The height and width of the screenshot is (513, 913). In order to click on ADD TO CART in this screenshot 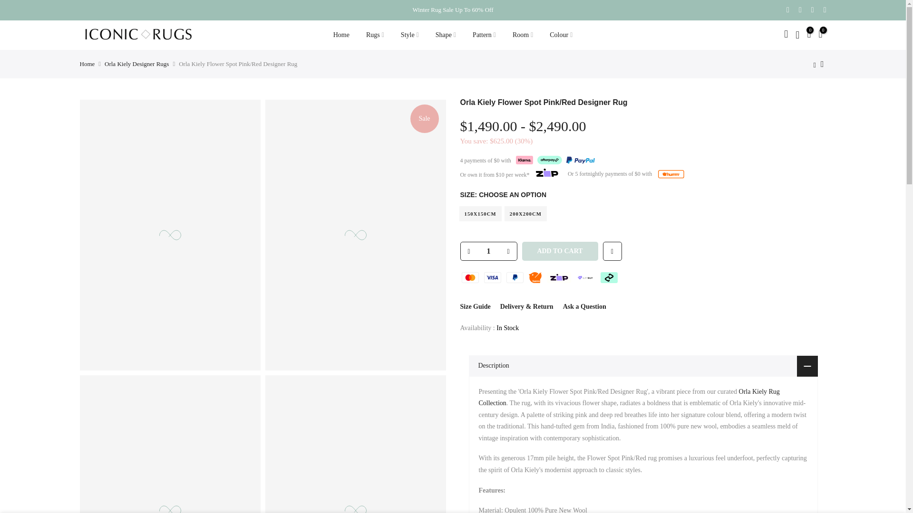, I will do `click(560, 251)`.